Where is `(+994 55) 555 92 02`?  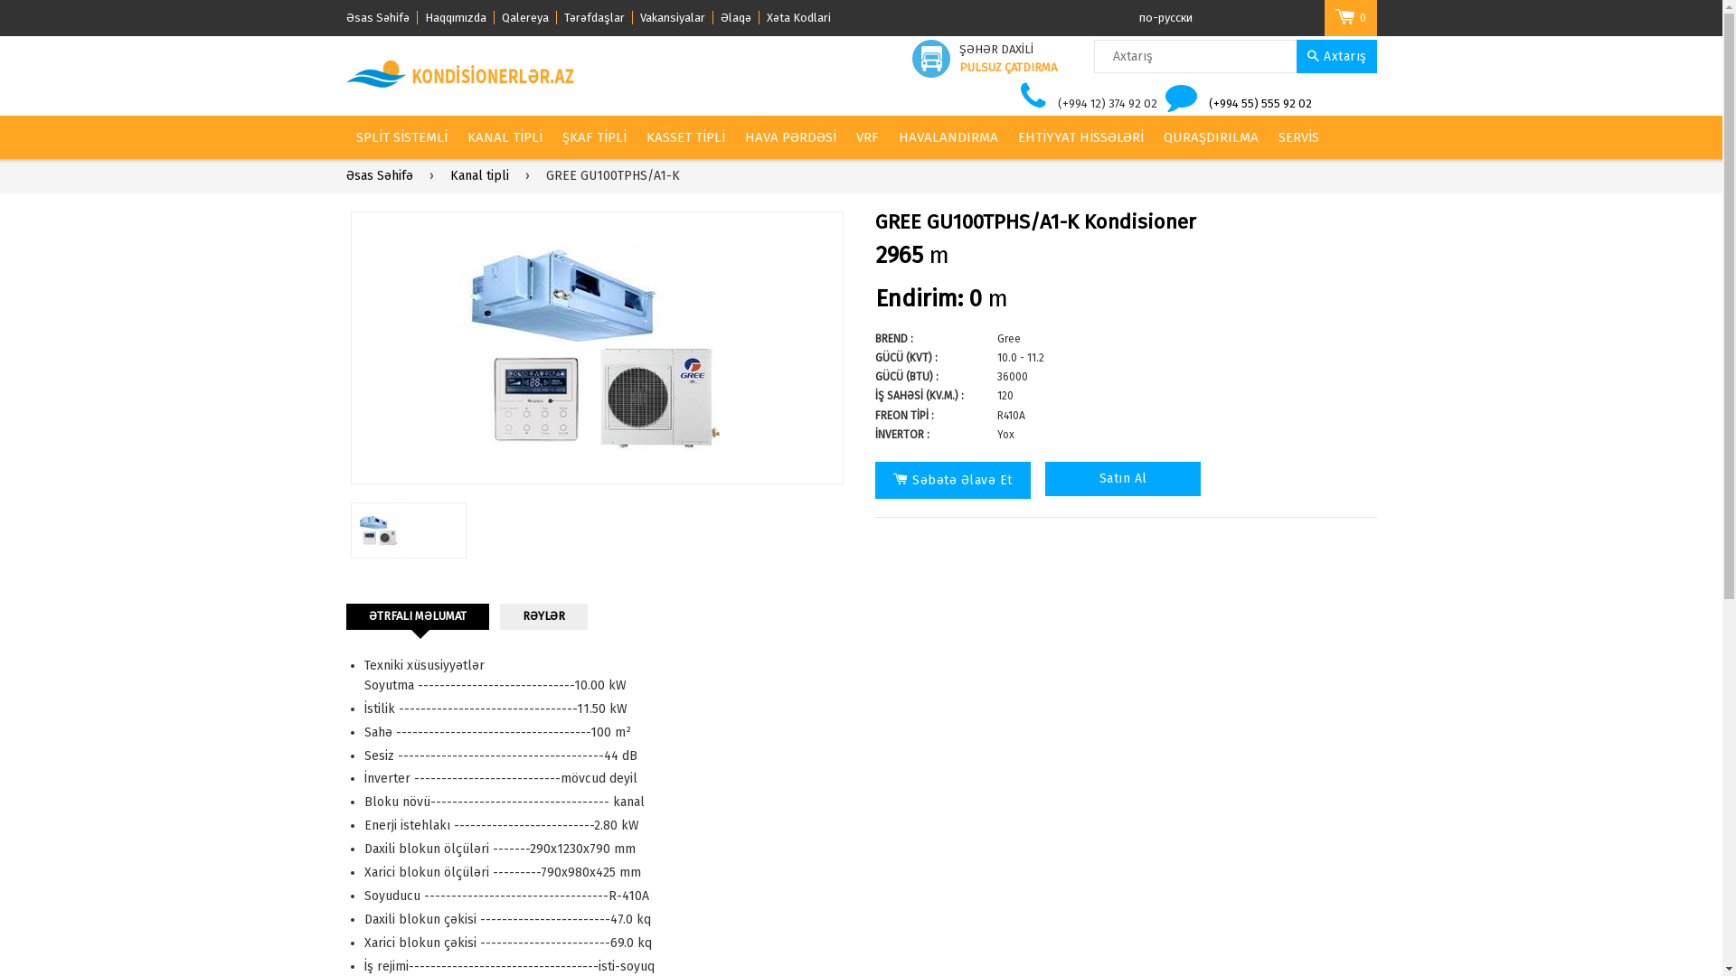
(+994 55) 555 92 02 is located at coordinates (1260, 103).